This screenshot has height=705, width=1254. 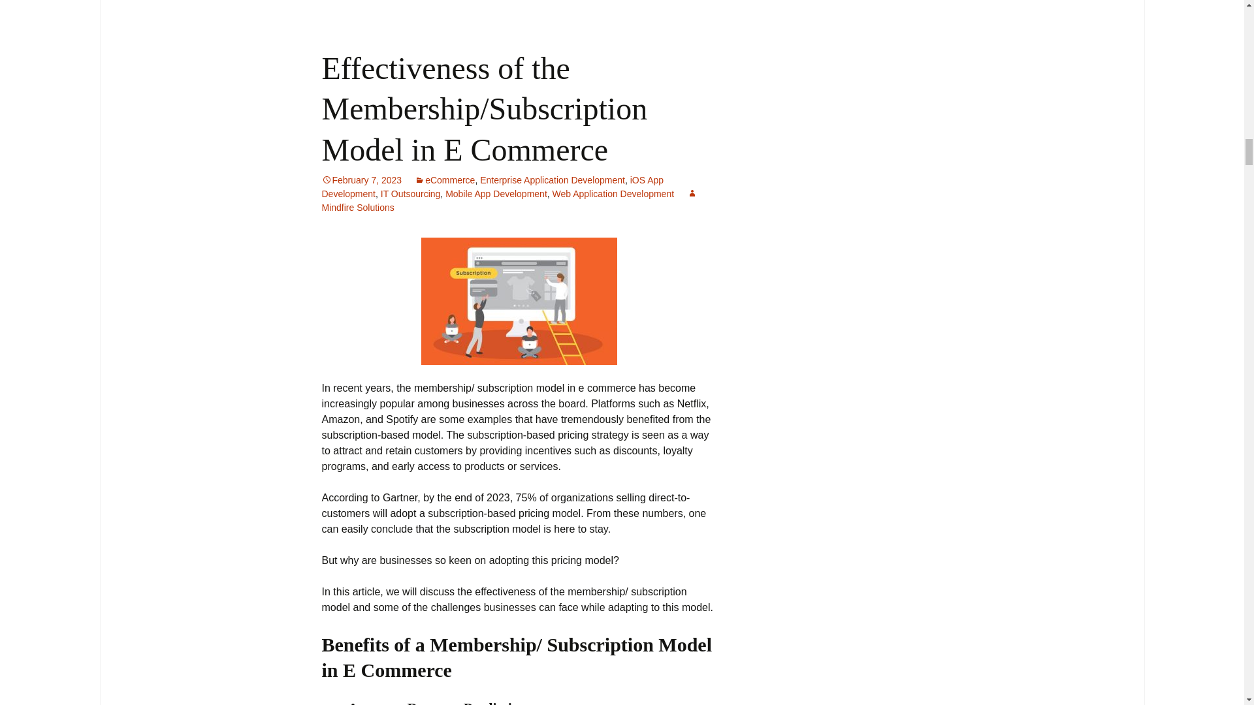 What do you see at coordinates (613, 193) in the screenshot?
I see `Web Application Development` at bounding box center [613, 193].